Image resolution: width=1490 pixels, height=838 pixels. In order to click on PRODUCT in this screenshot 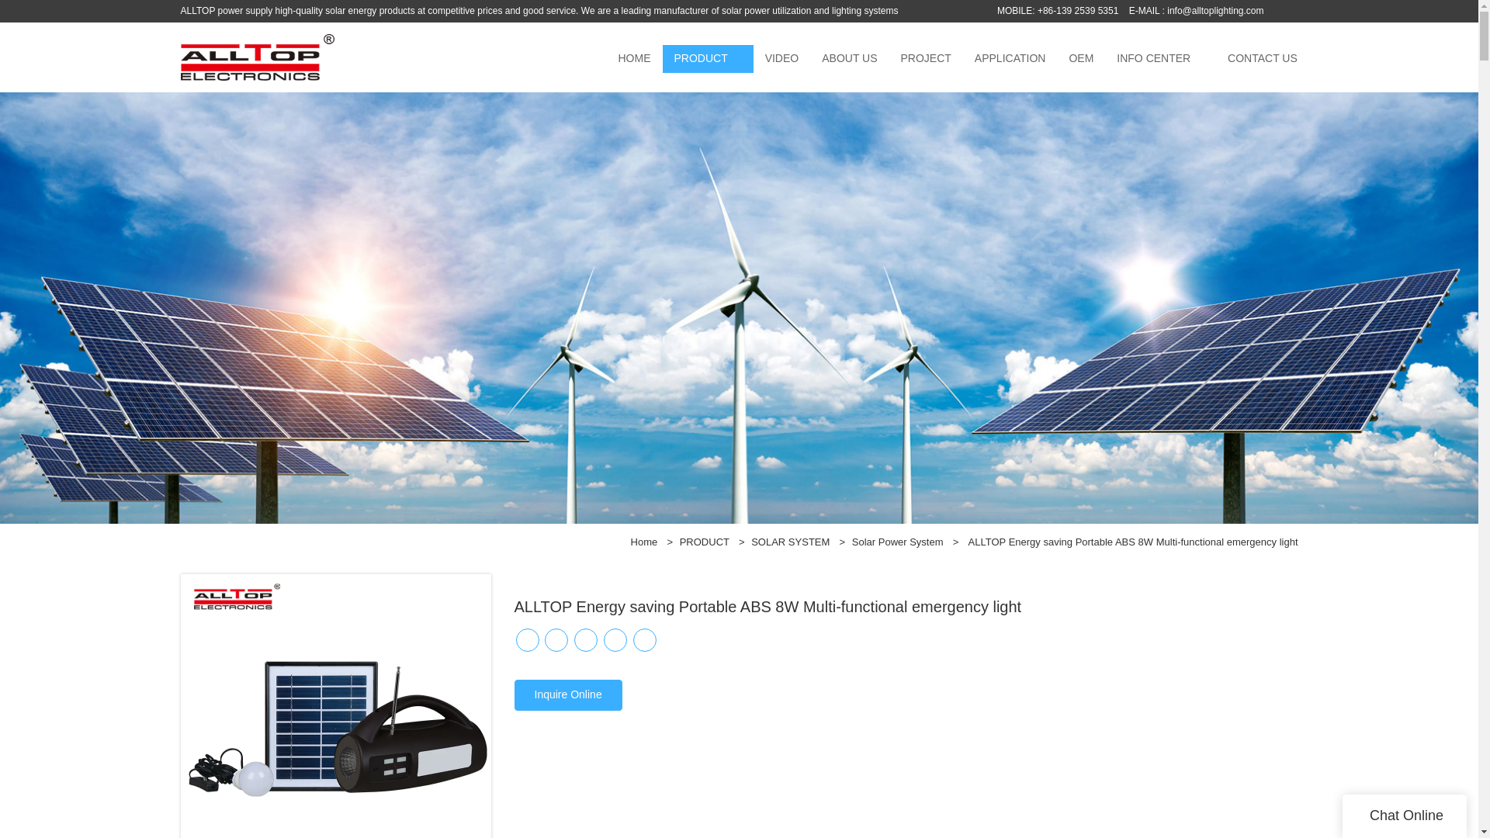, I will do `click(701, 59)`.